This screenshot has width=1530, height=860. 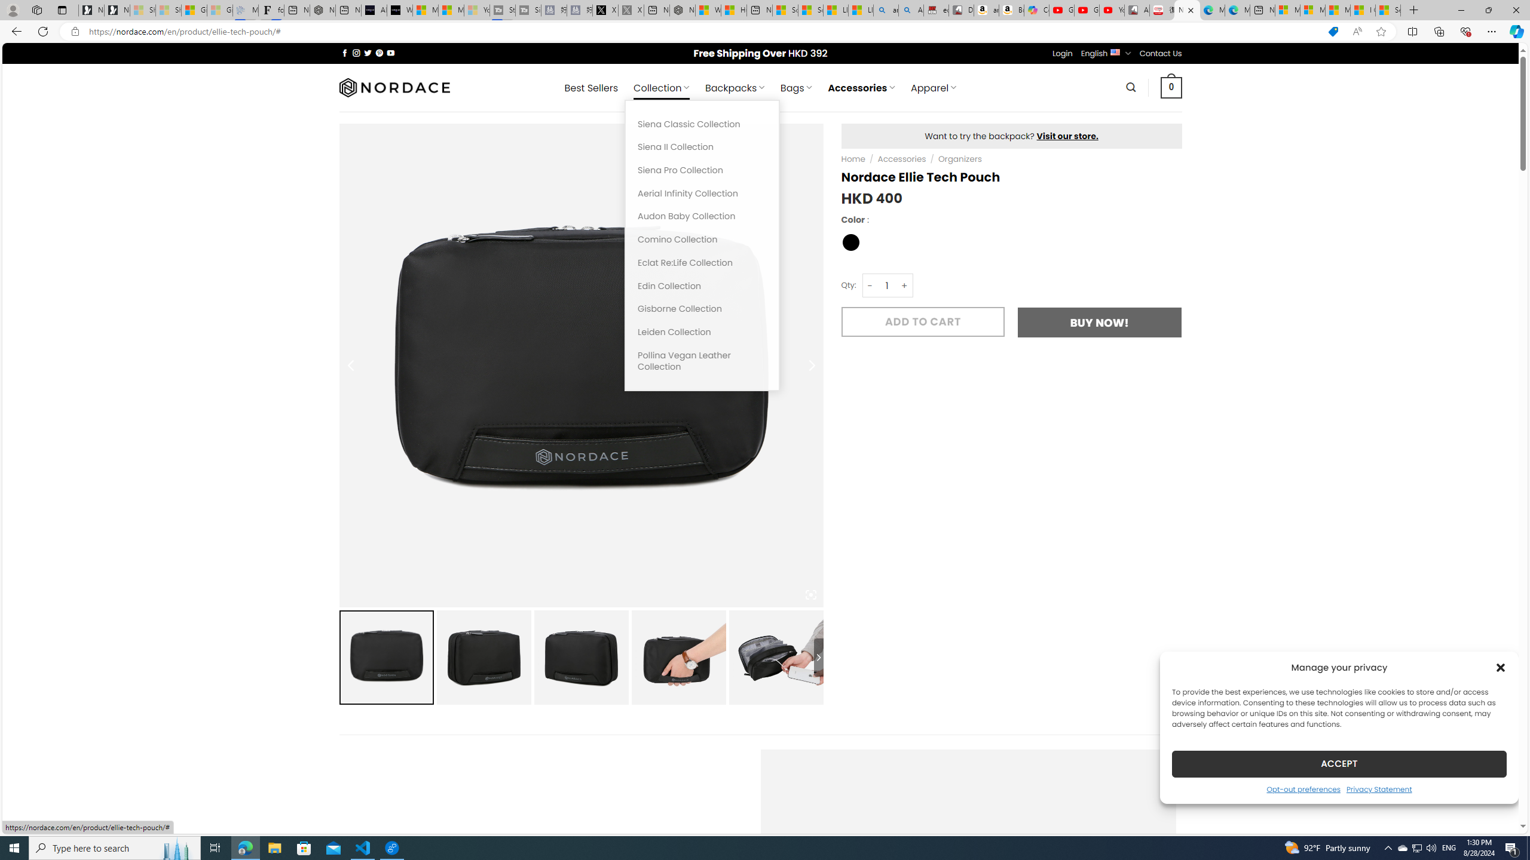 What do you see at coordinates (1516, 31) in the screenshot?
I see `Copilot (Ctrl+Shift+.)` at bounding box center [1516, 31].